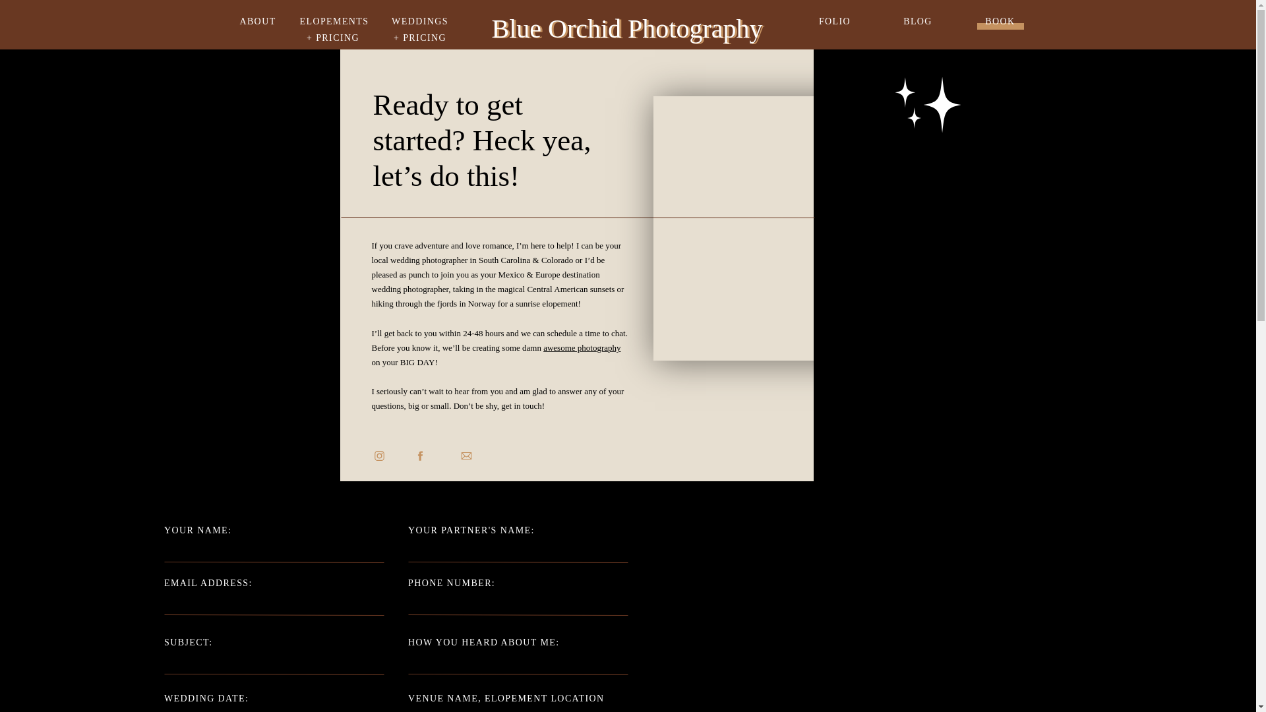 This screenshot has width=1266, height=712. What do you see at coordinates (835, 20) in the screenshot?
I see `FOLIO` at bounding box center [835, 20].